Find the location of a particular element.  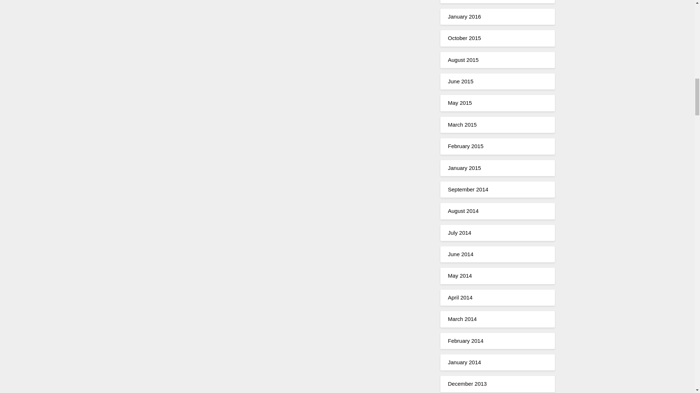

June 2015 is located at coordinates (460, 81).